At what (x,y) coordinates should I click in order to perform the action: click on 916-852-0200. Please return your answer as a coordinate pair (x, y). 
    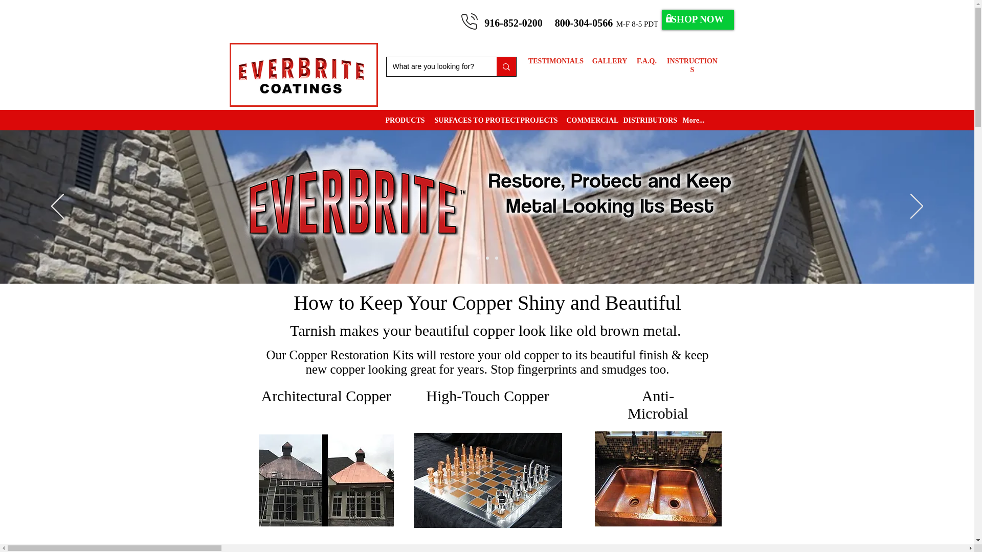
    Looking at the image, I should click on (512, 22).